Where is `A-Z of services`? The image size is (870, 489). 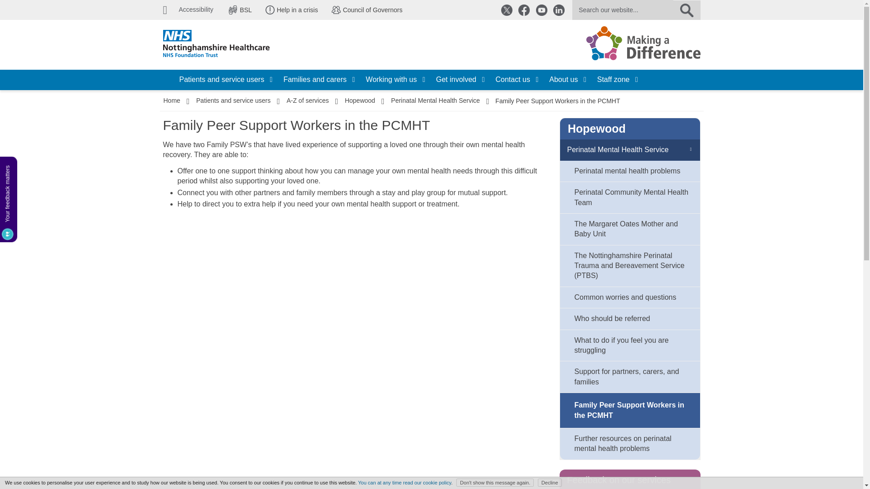 A-Z of services is located at coordinates (307, 101).